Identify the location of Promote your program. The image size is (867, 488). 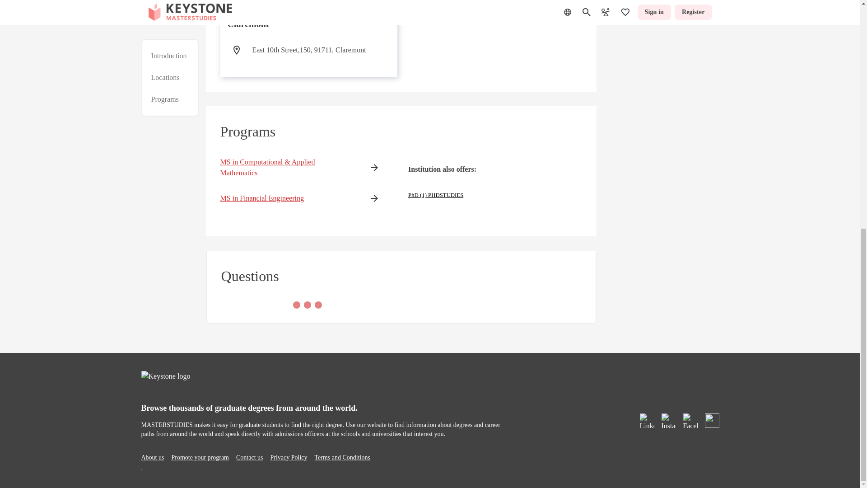
(200, 457).